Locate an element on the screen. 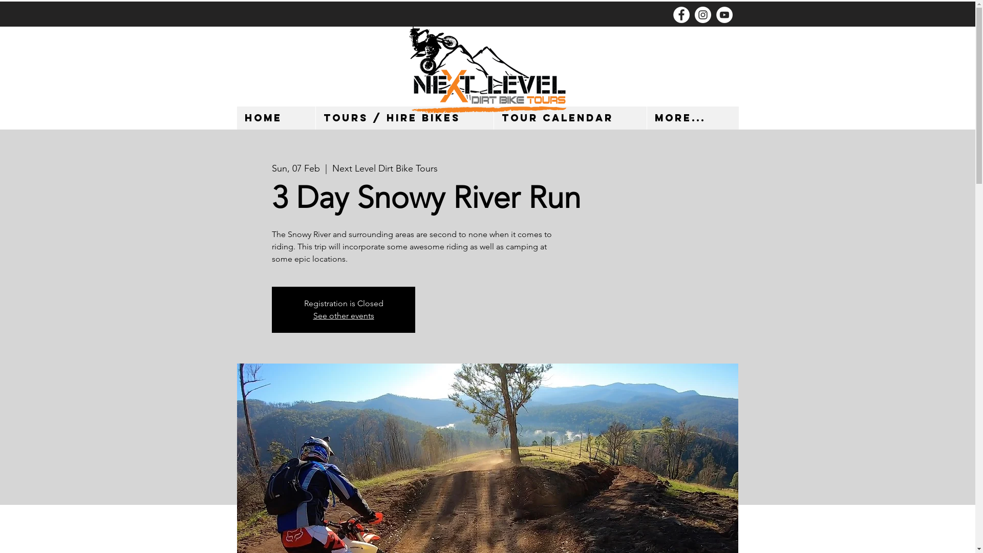  See other events is located at coordinates (344, 315).